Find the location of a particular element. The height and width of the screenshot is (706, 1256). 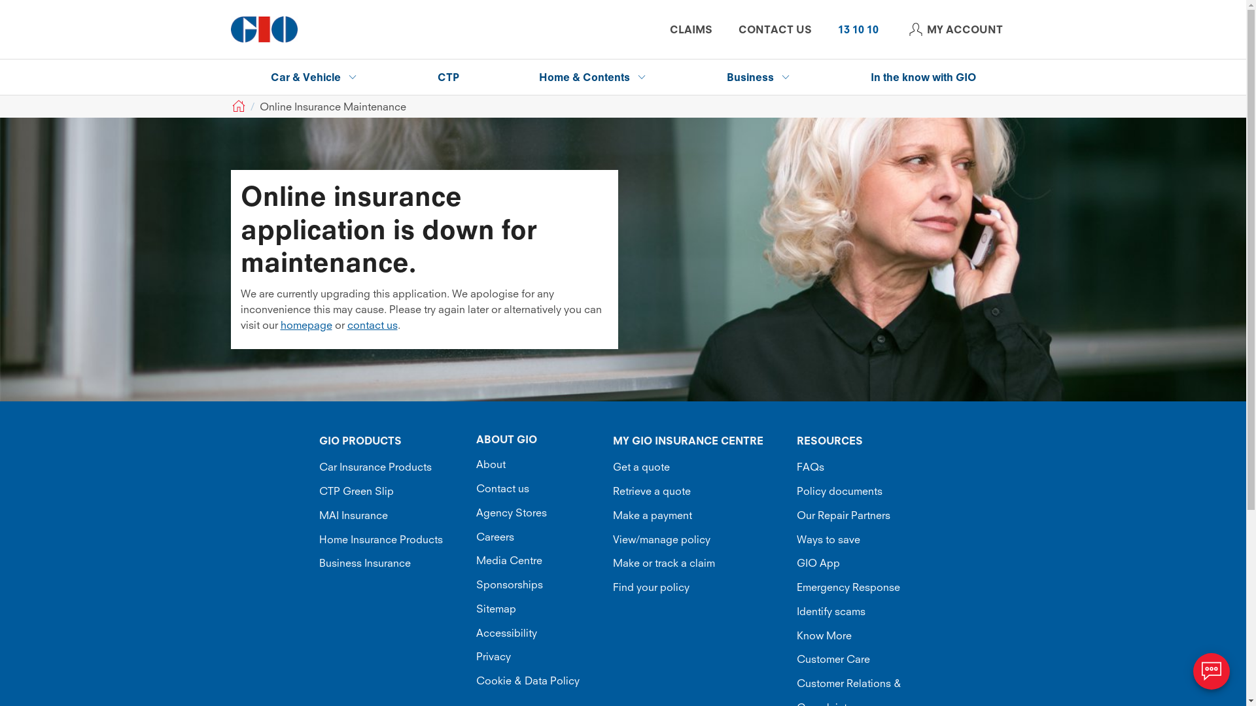

Sitemap is located at coordinates (542, 609).